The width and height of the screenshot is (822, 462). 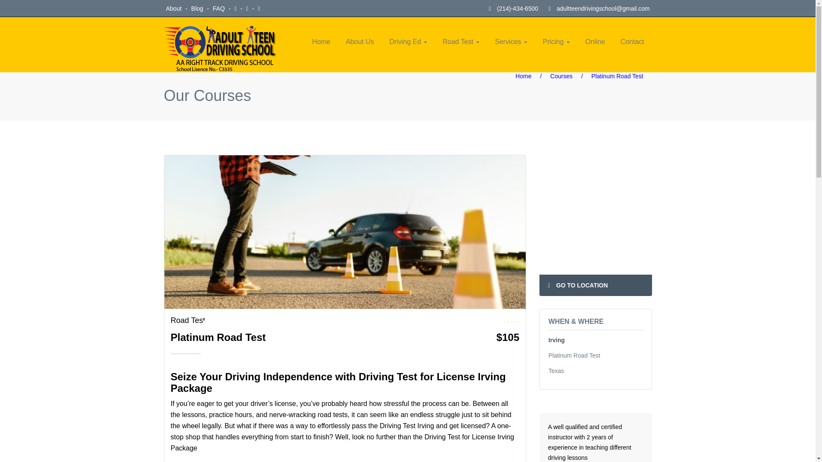 I want to click on Road Test, so click(x=188, y=320).